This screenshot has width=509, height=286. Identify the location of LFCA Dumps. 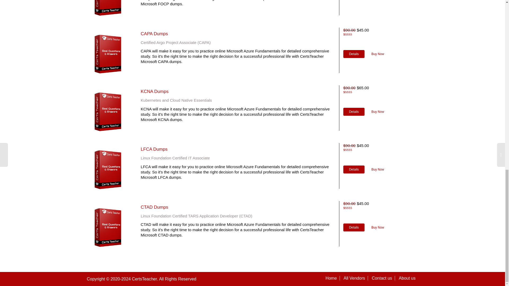
(154, 149).